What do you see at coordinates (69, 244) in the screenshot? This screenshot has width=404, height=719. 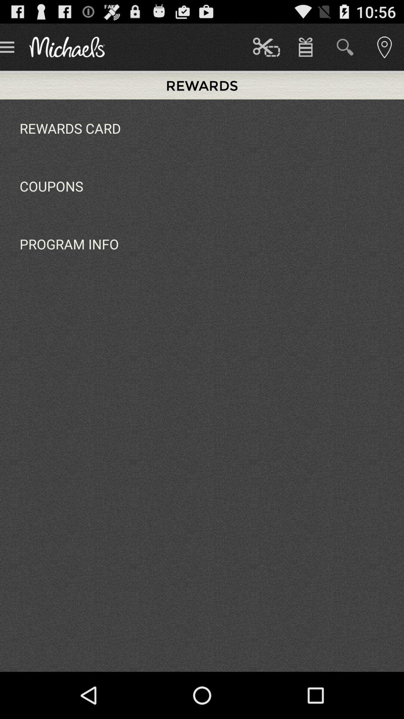 I see `flip until program info app` at bounding box center [69, 244].